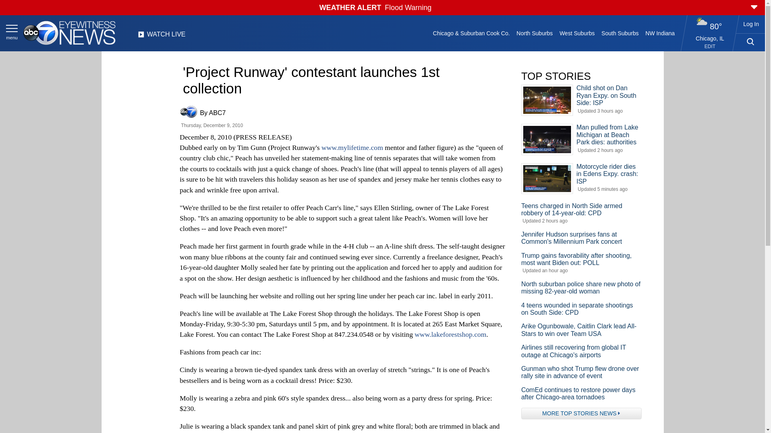  I want to click on South Suburbs, so click(620, 33).